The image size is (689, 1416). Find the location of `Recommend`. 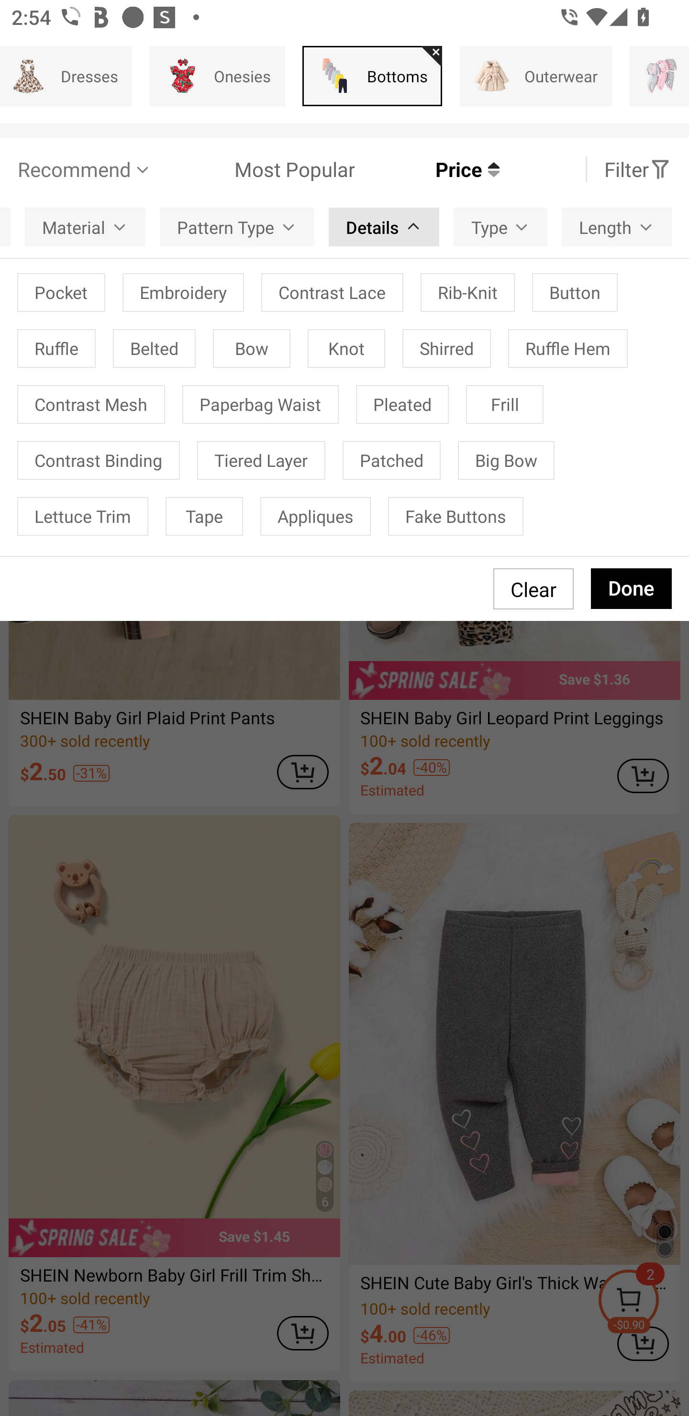

Recommend is located at coordinates (85, 169).